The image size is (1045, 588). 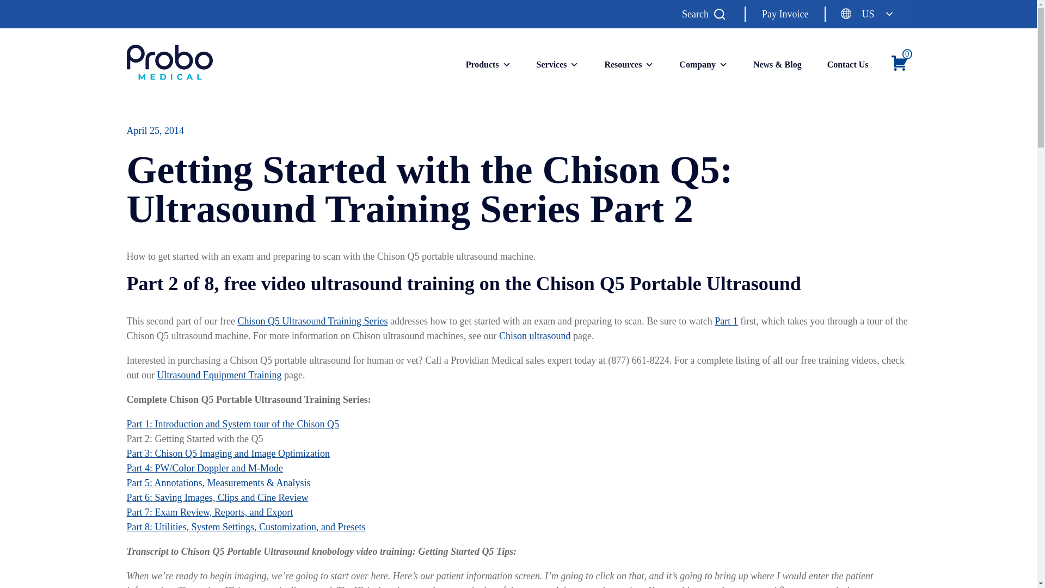 I want to click on Chison Q5 Ultrasound Video Training, so click(x=726, y=321).